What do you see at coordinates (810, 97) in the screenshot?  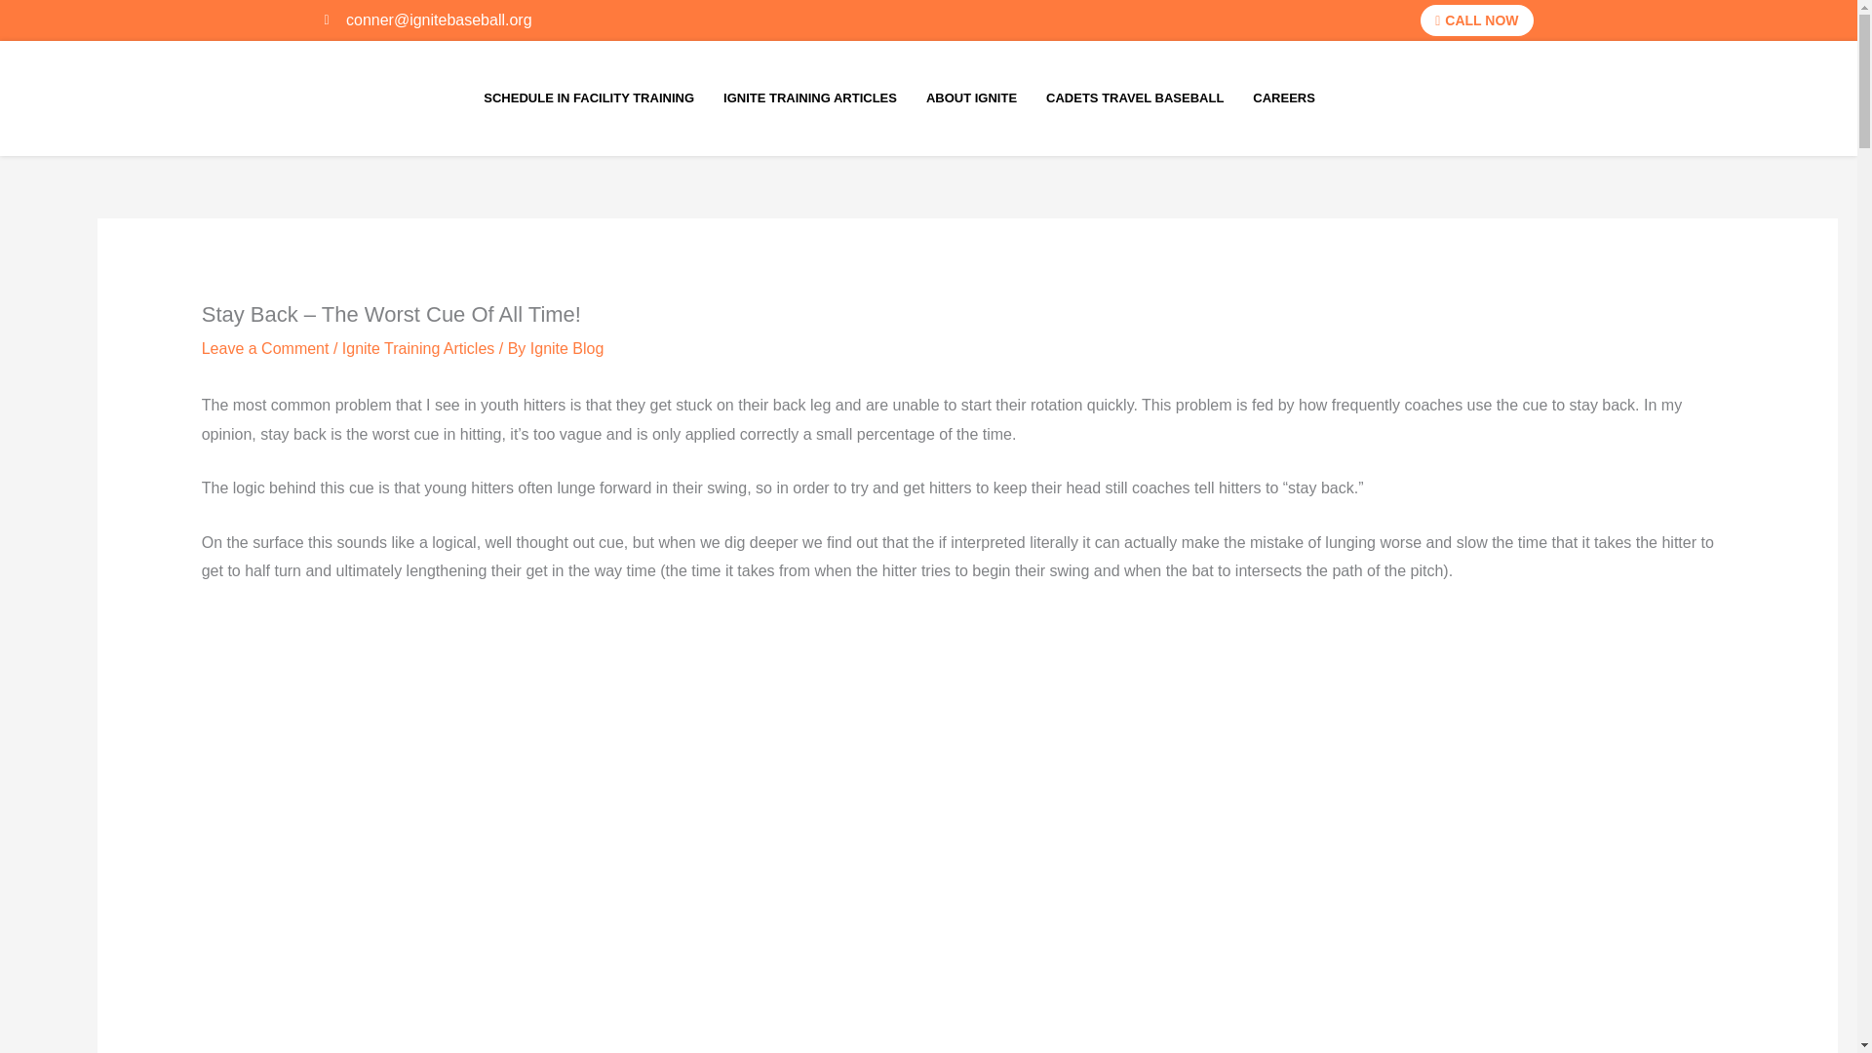 I see `IGNITE TRAINING ARTICLES` at bounding box center [810, 97].